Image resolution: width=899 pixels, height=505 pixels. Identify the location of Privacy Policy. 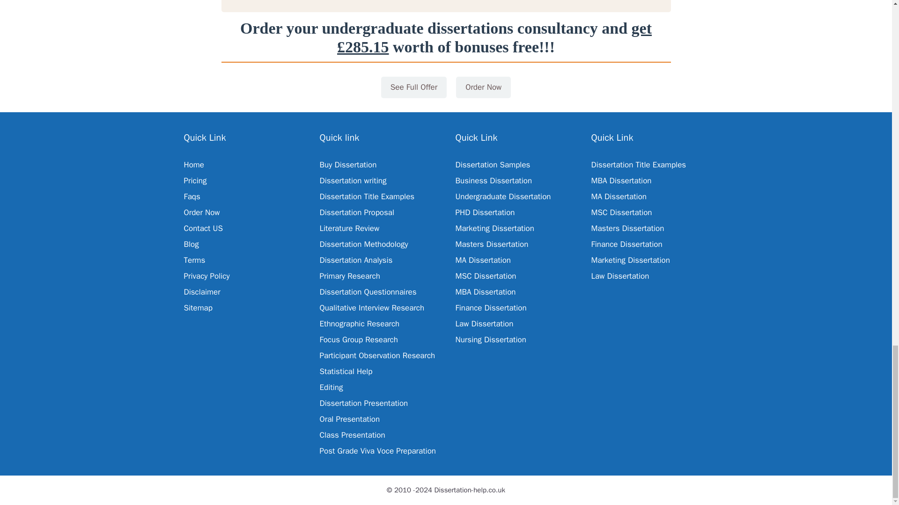
(206, 276).